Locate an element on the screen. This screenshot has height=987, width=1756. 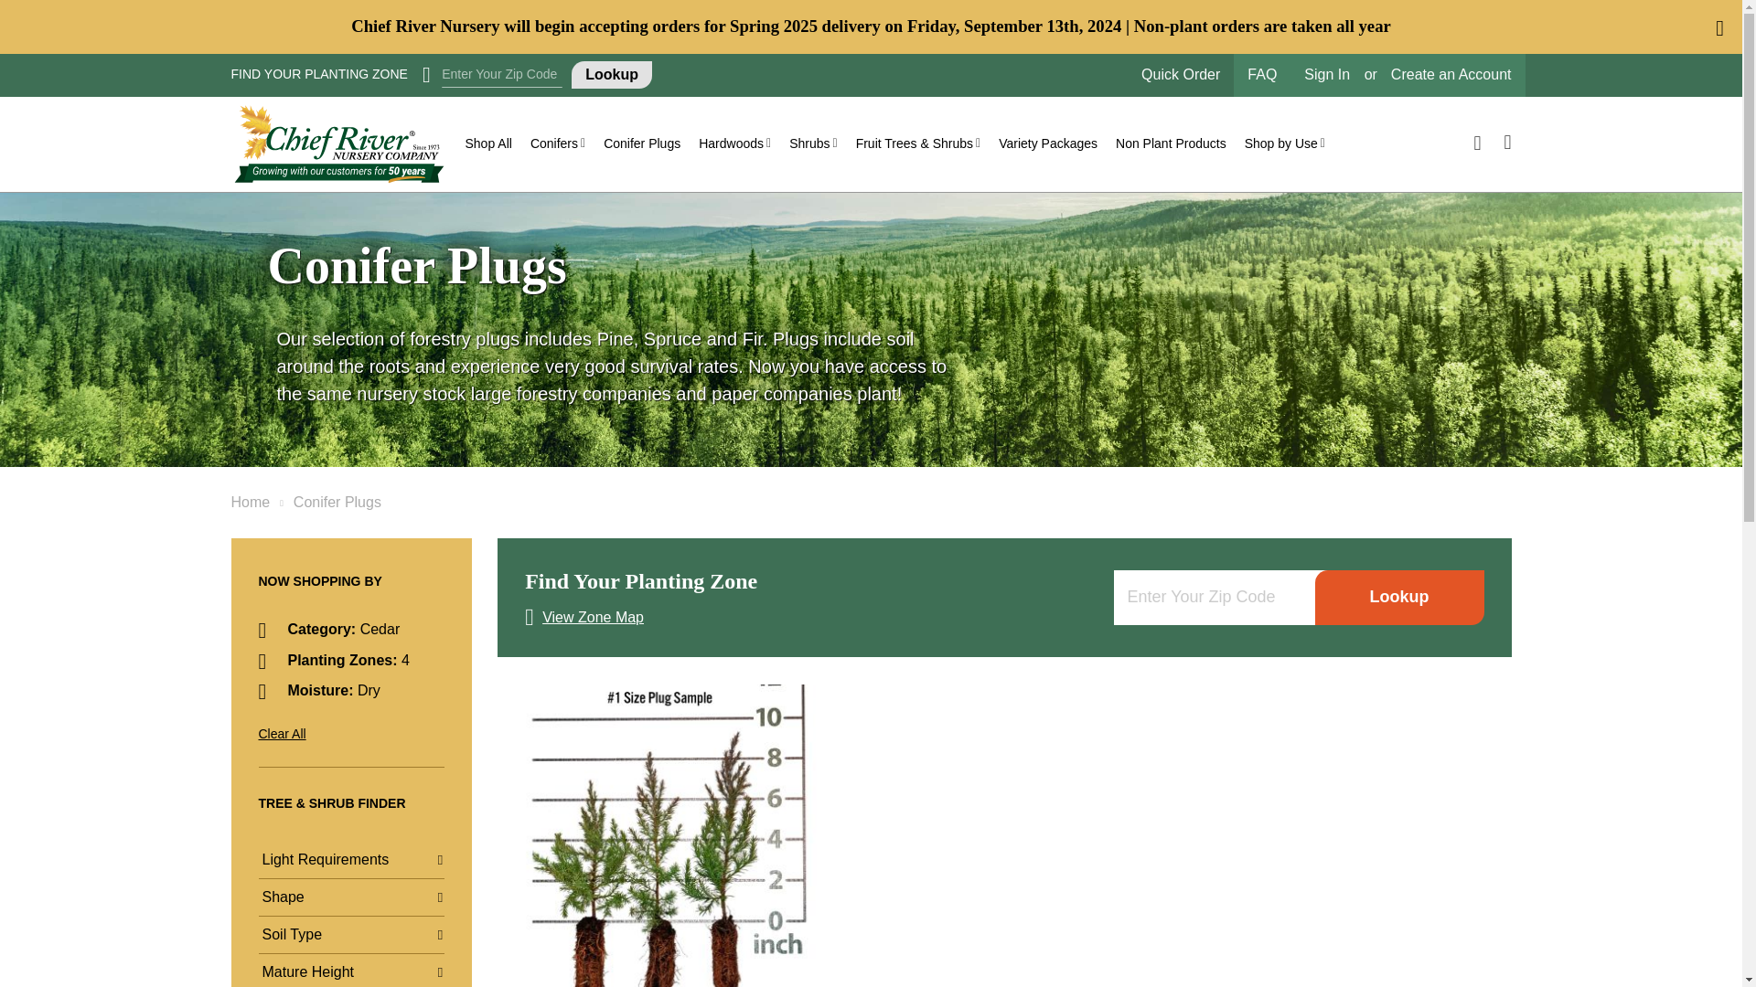
Conifer Plugs is located at coordinates (642, 143).